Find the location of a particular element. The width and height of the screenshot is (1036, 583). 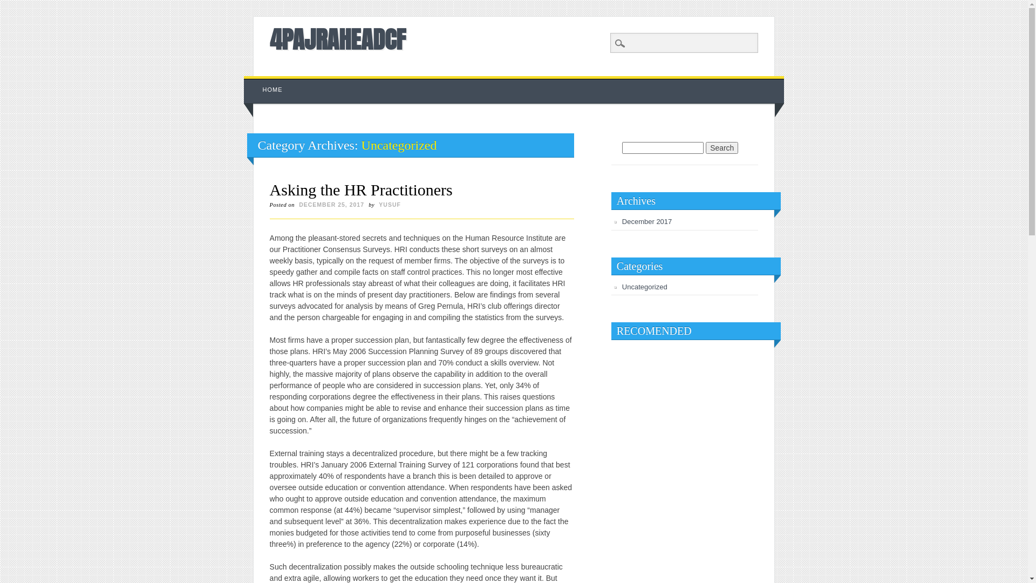

YUSUF is located at coordinates (390, 204).